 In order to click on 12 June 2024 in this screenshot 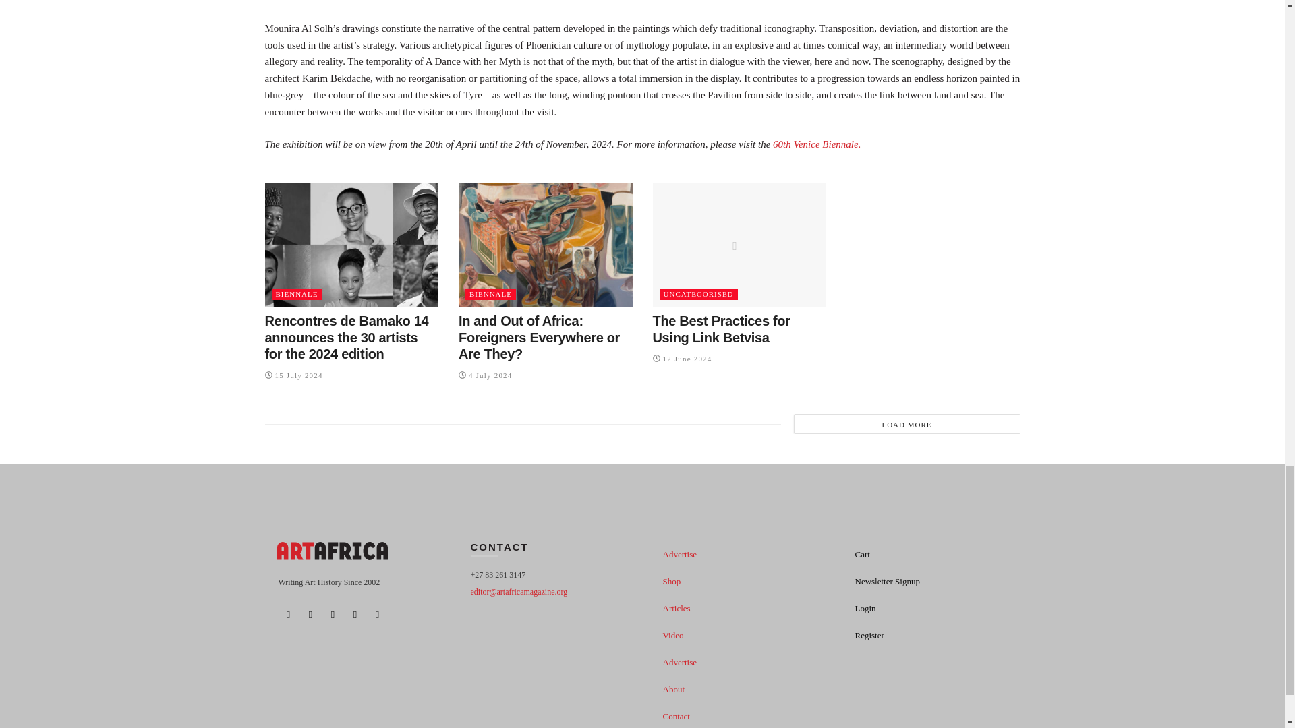, I will do `click(683, 358)`.